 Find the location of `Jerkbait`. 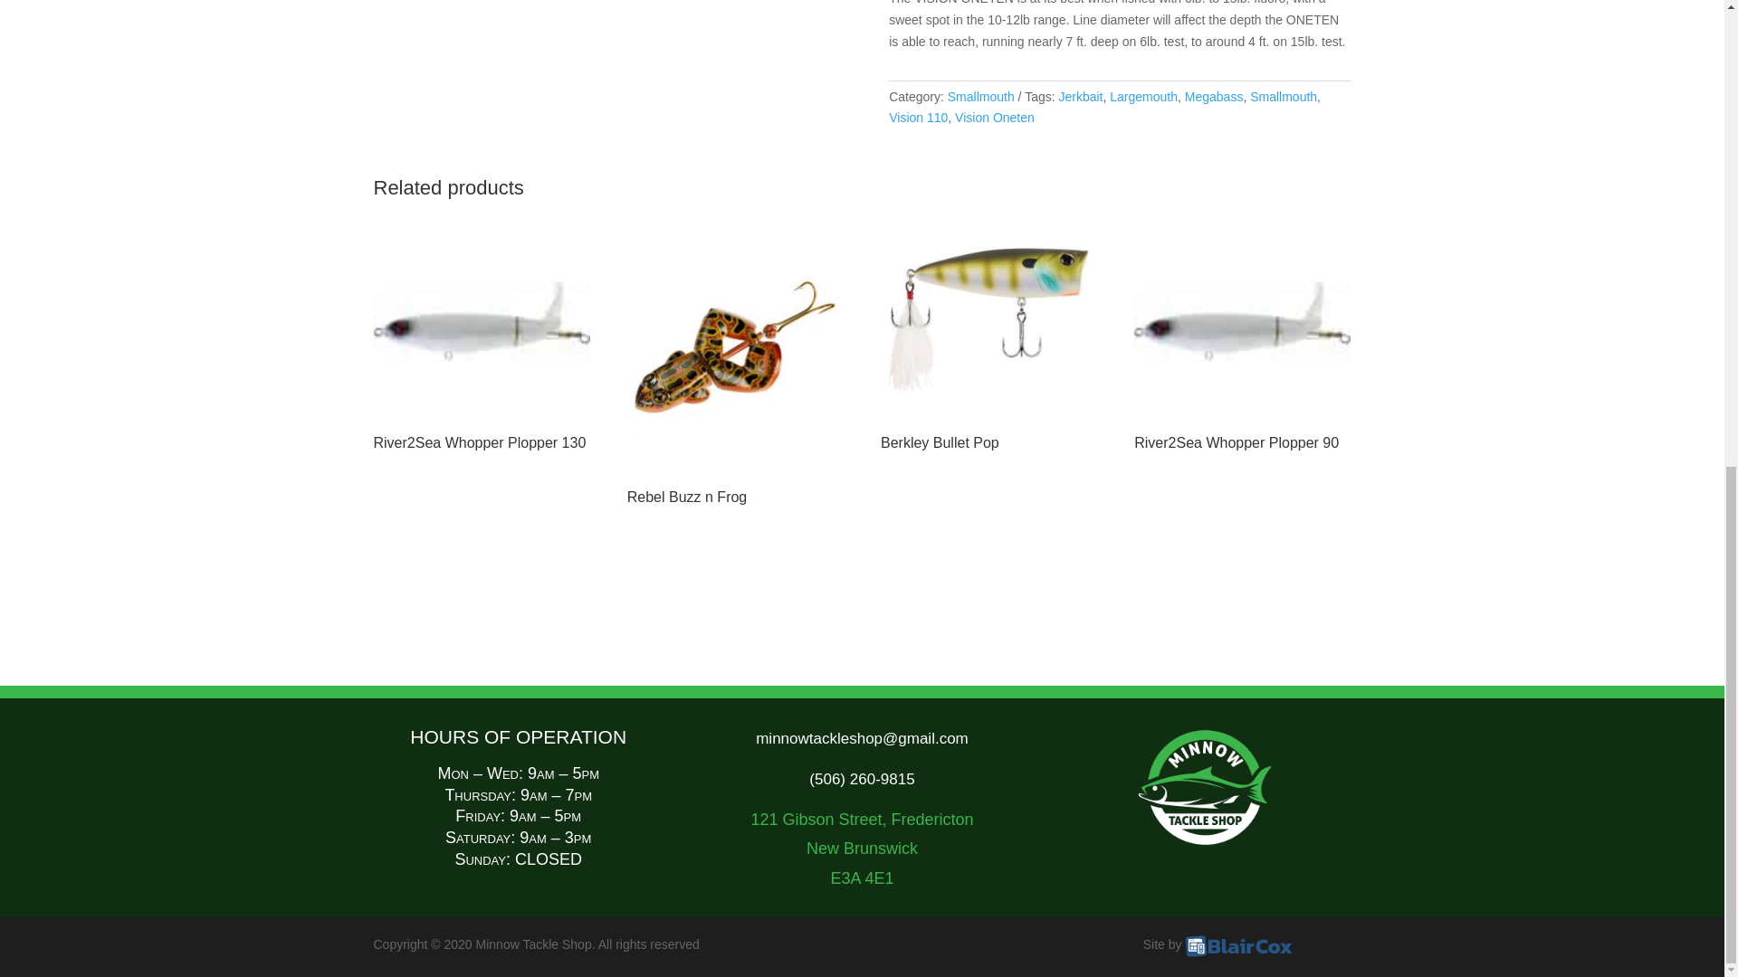

Jerkbait is located at coordinates (1080, 96).